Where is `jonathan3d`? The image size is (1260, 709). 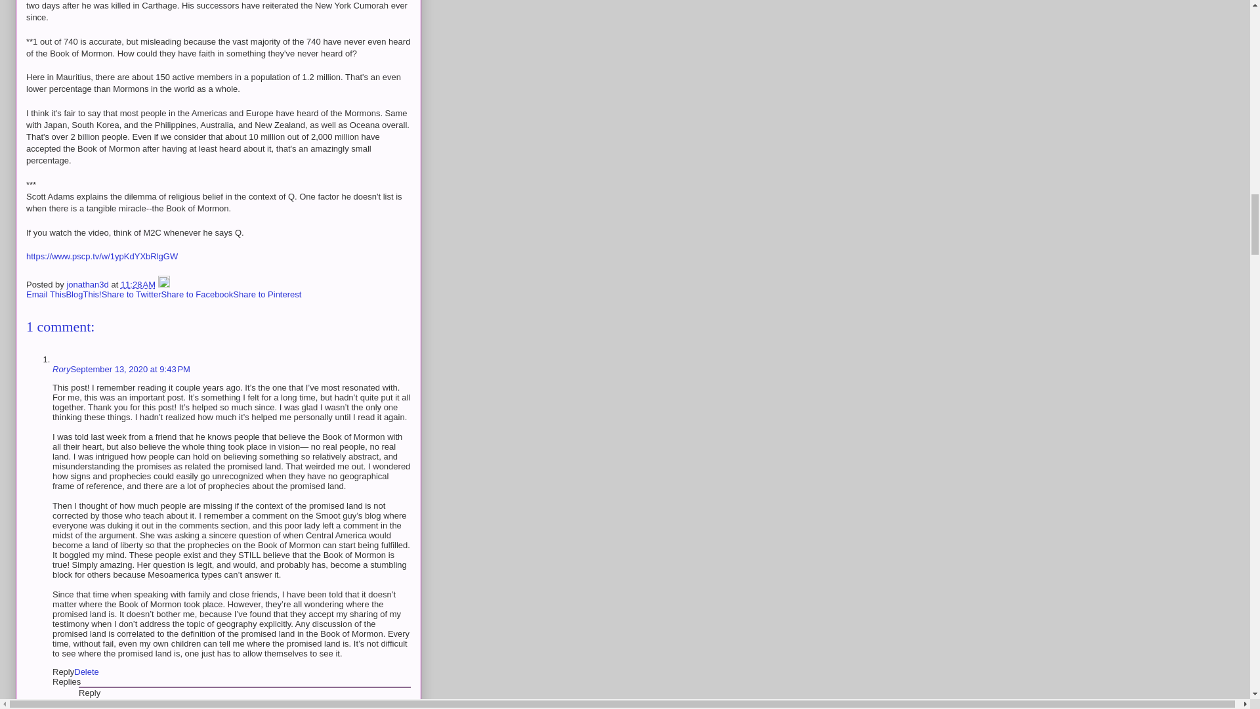
jonathan3d is located at coordinates (88, 284).